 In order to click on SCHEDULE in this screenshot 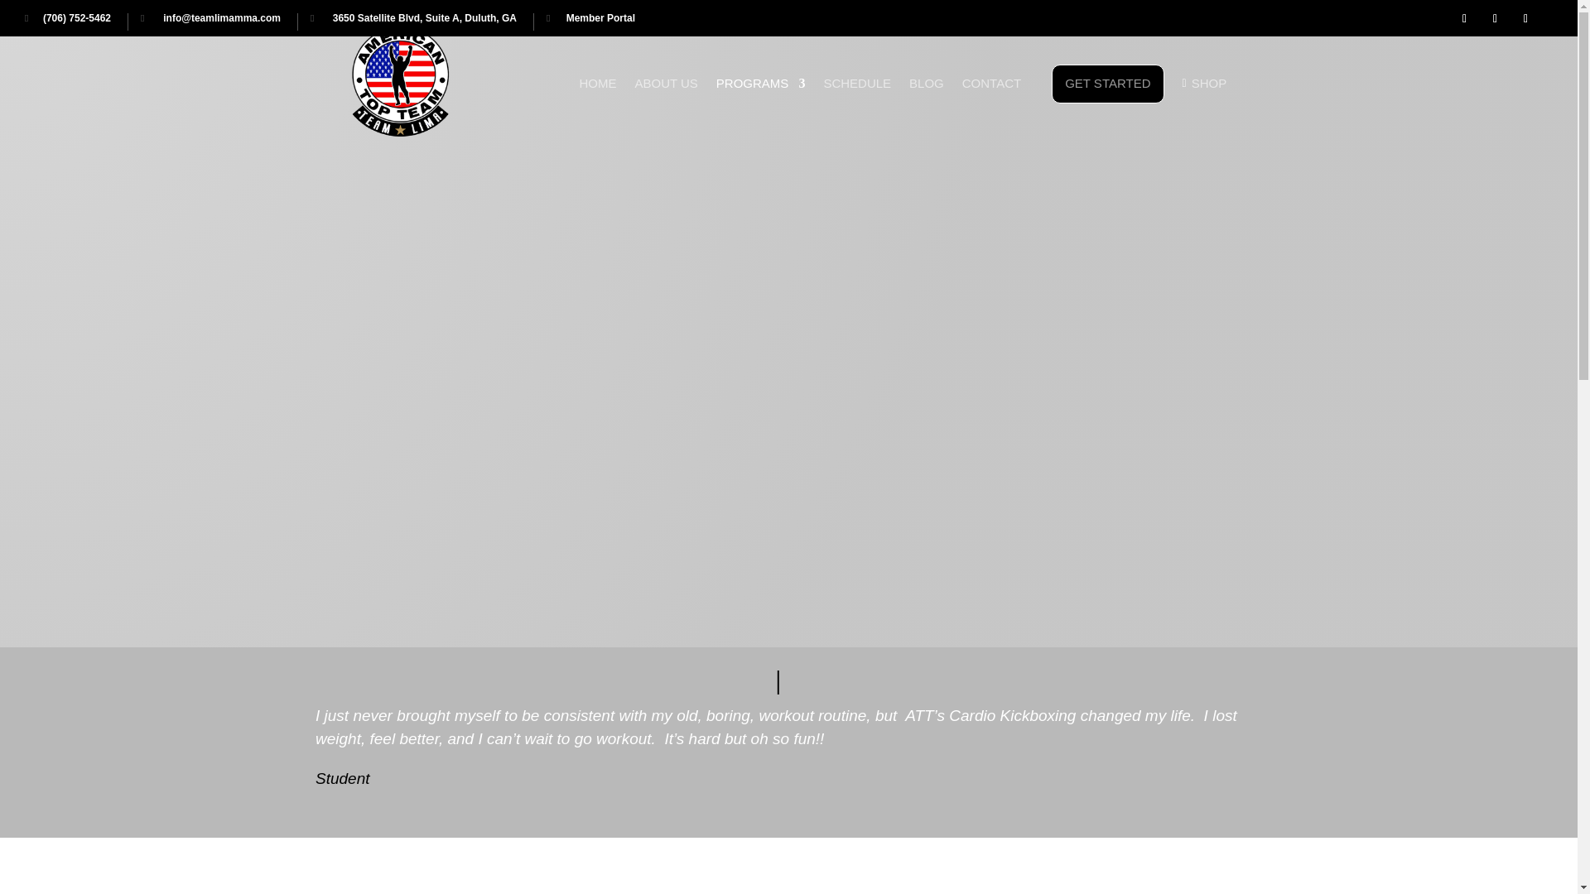, I will do `click(856, 109)`.